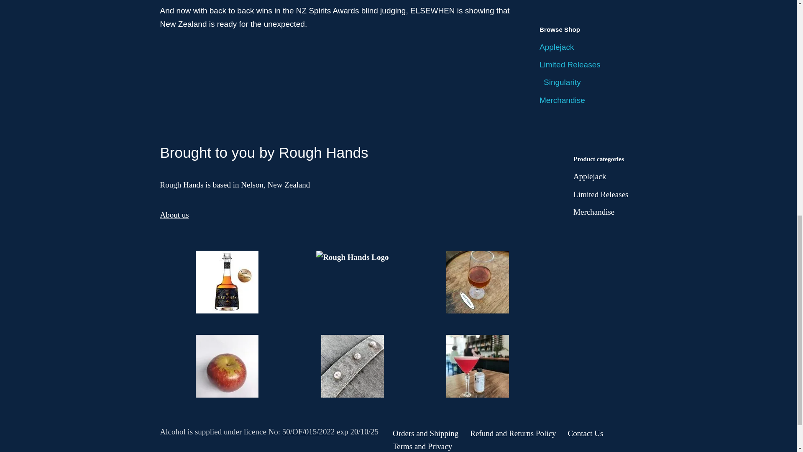 This screenshot has width=803, height=452. I want to click on Limited Releases, so click(601, 194).